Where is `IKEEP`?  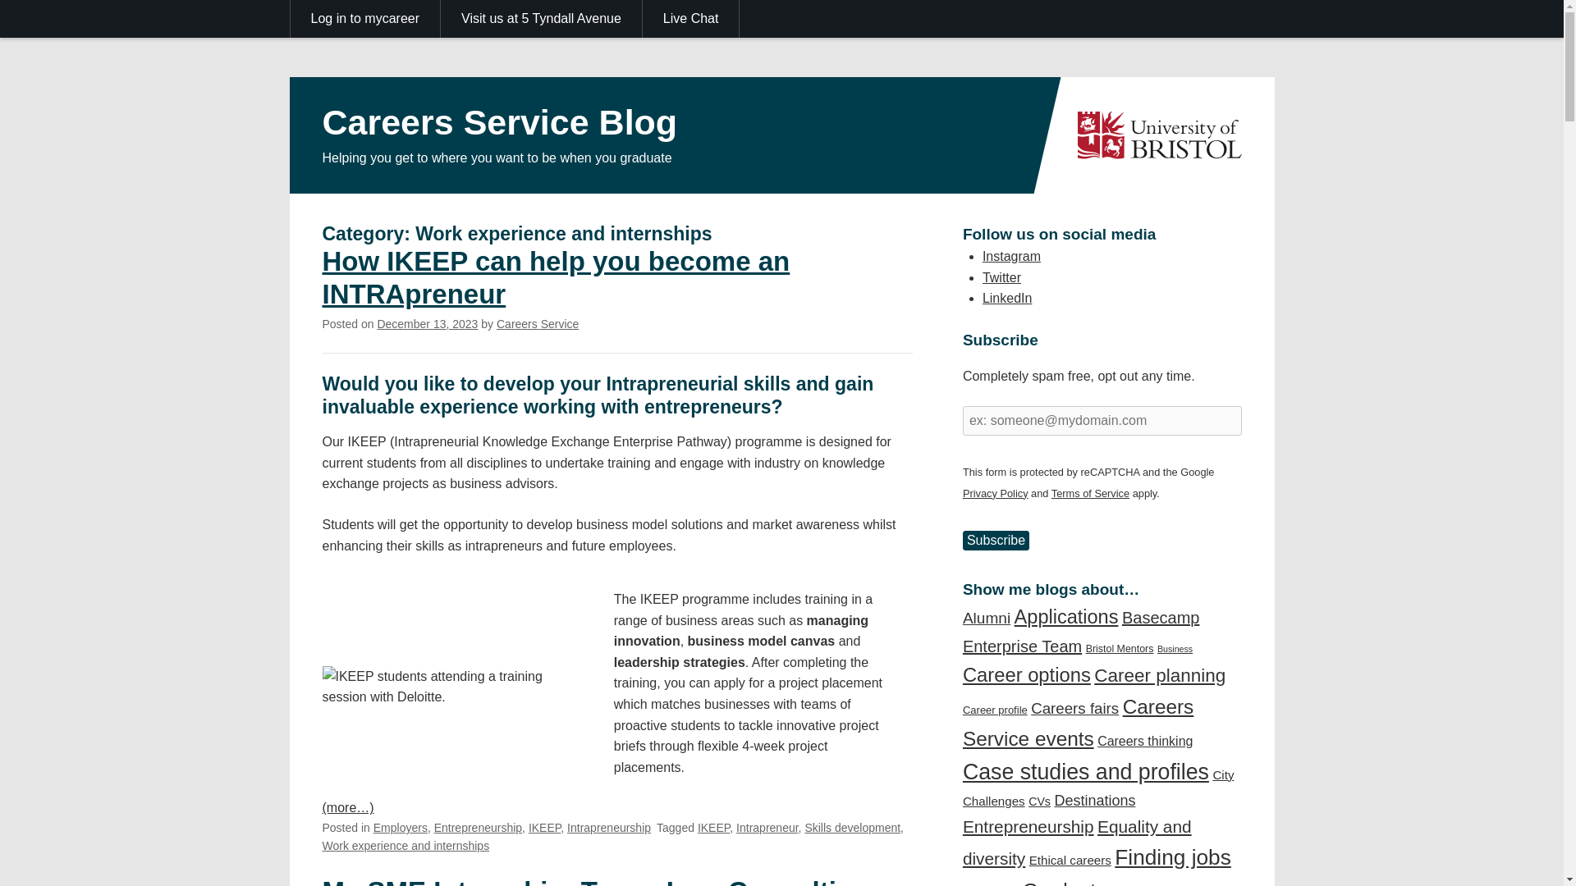 IKEEP is located at coordinates (544, 828).